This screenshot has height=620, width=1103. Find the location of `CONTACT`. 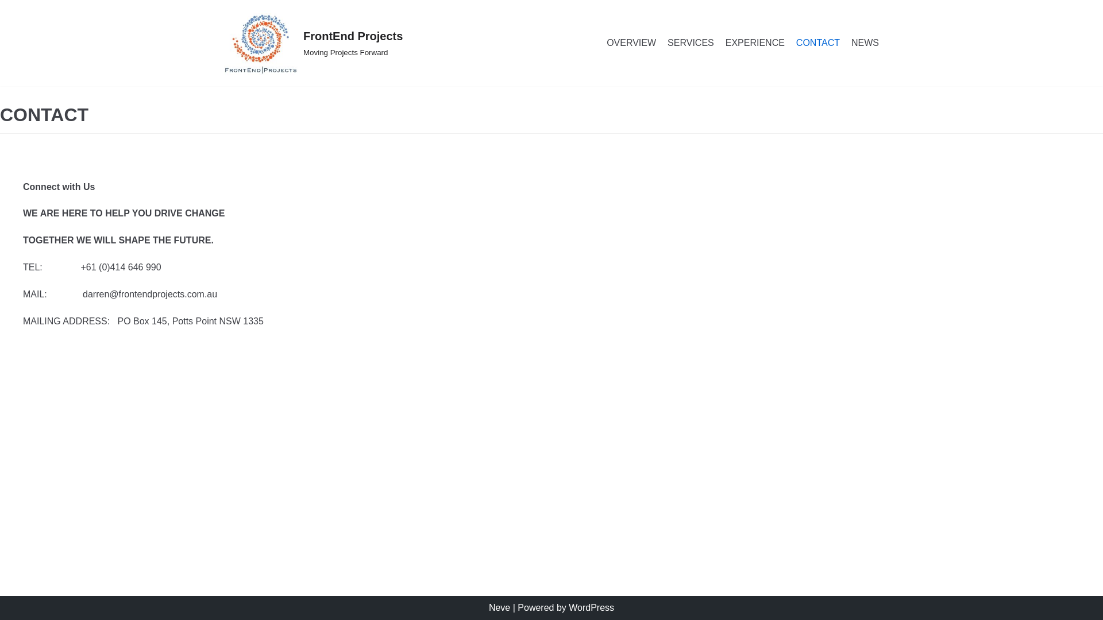

CONTACT is located at coordinates (818, 42).